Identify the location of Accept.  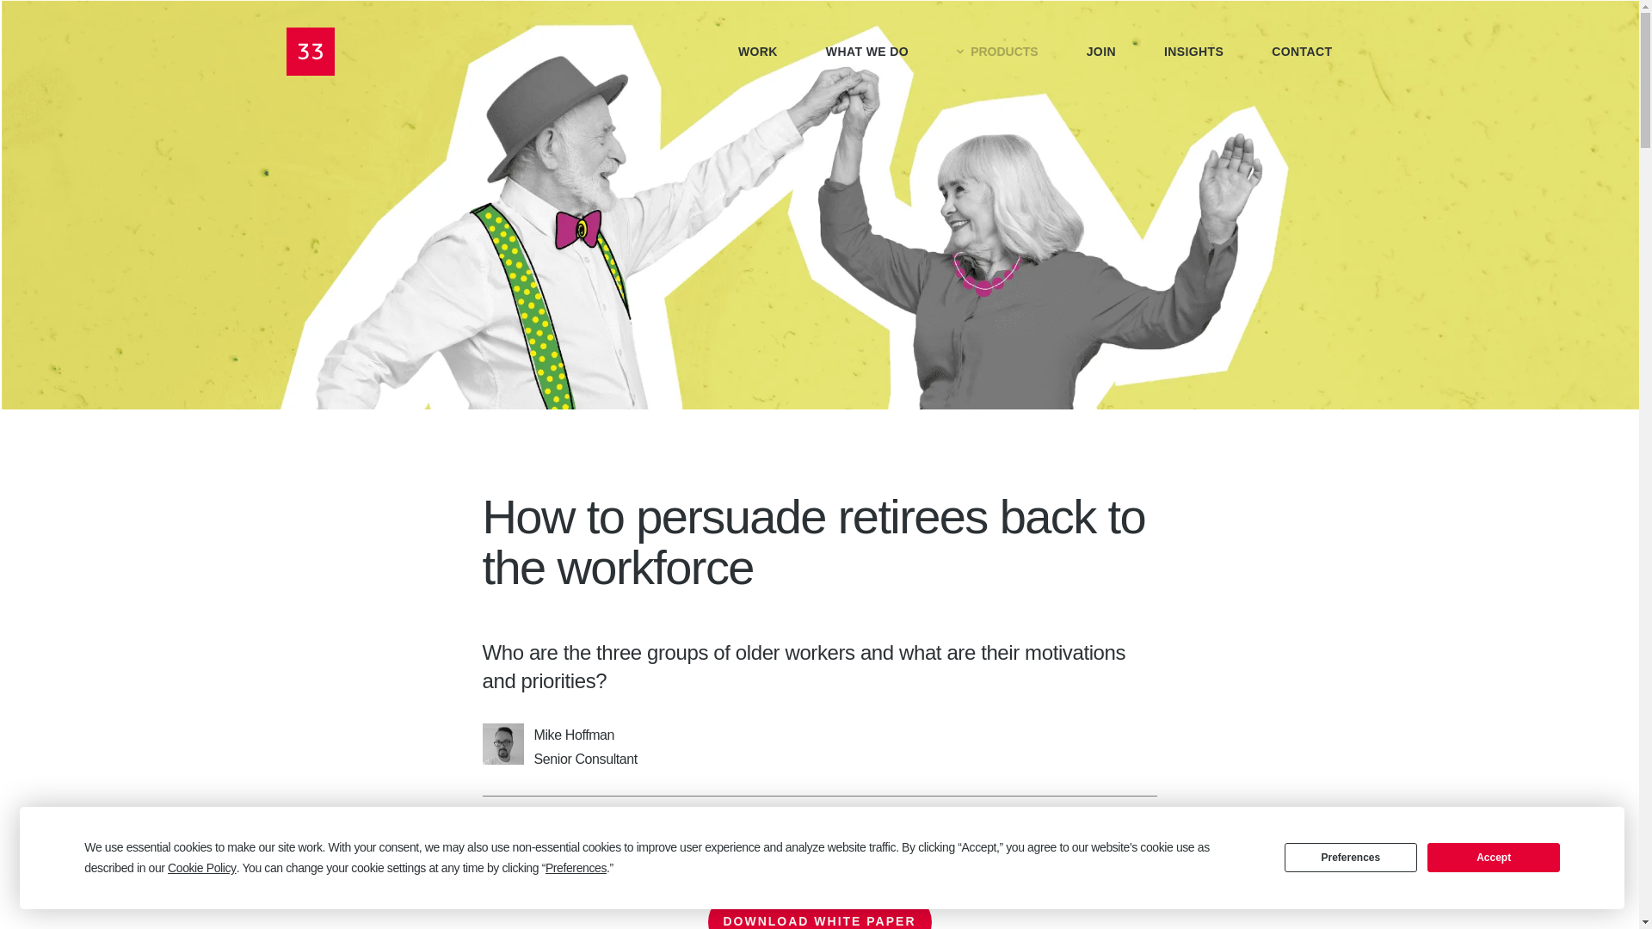
(1493, 857).